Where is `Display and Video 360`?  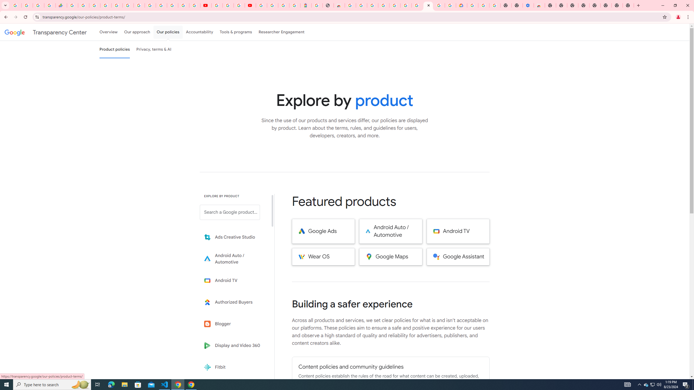 Display and Video 360 is located at coordinates (234, 346).